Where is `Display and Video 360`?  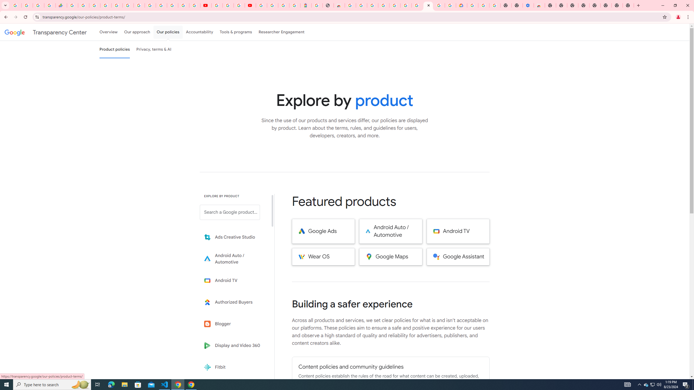 Display and Video 360 is located at coordinates (234, 346).